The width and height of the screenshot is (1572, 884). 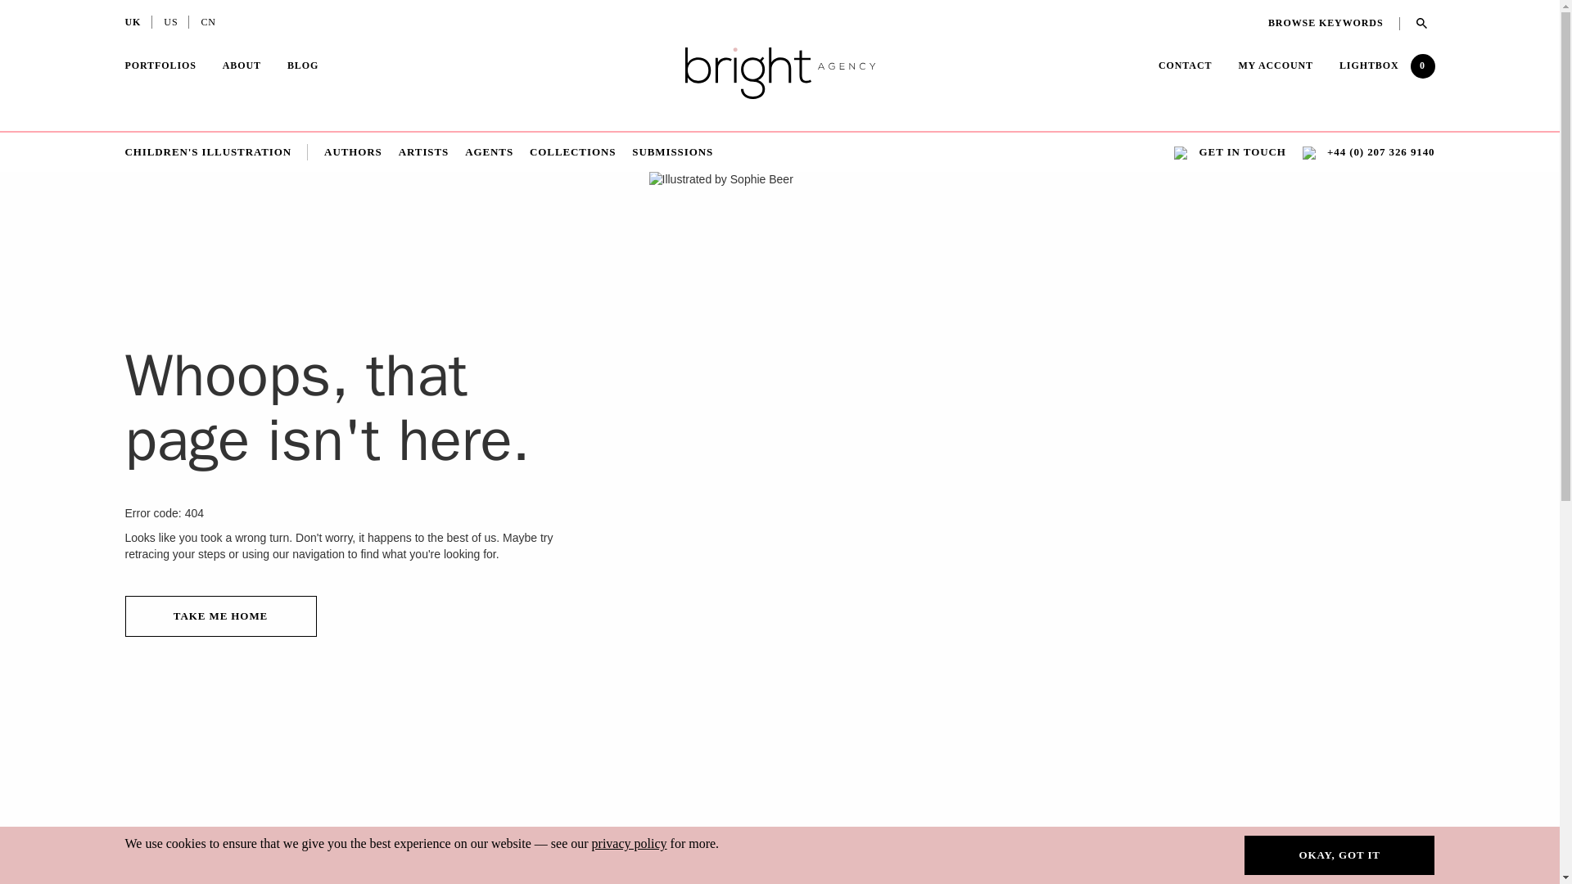 What do you see at coordinates (1186, 67) in the screenshot?
I see `CONTACT` at bounding box center [1186, 67].